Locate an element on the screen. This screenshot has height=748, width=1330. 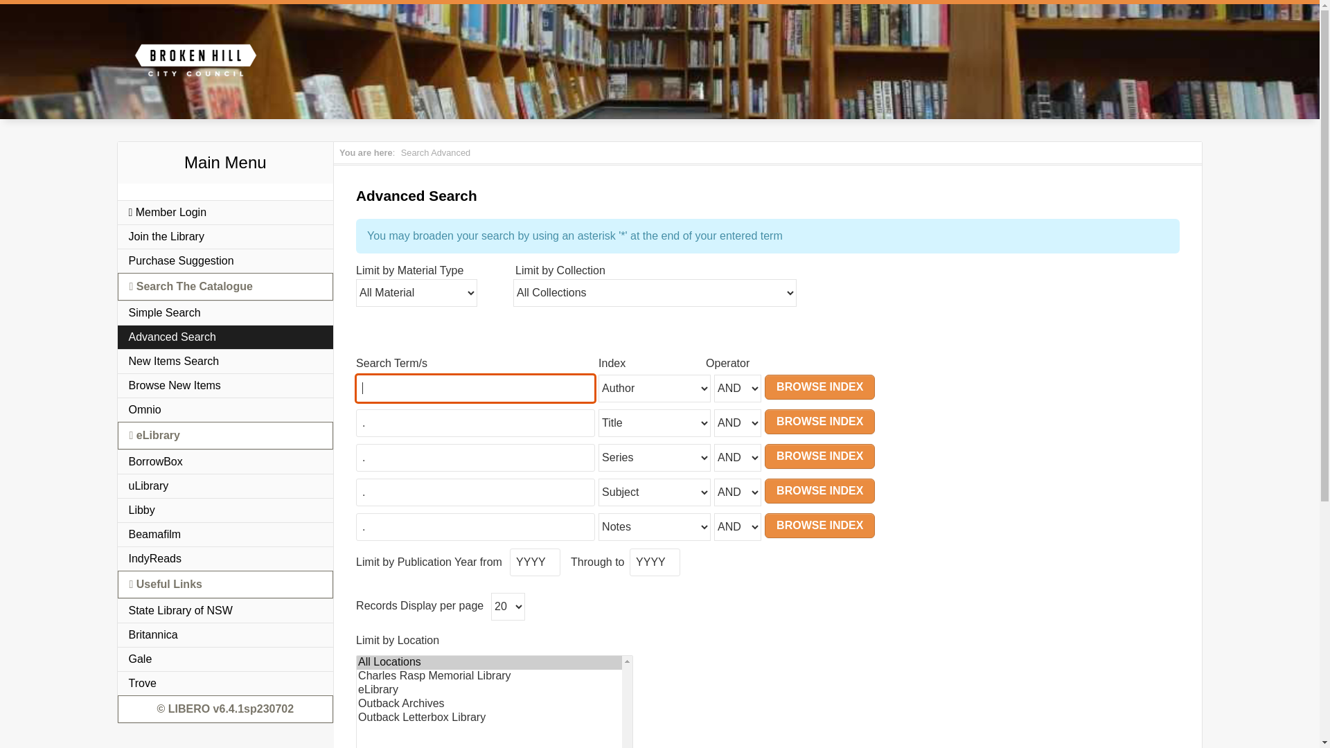
Omnio is located at coordinates (226, 410).